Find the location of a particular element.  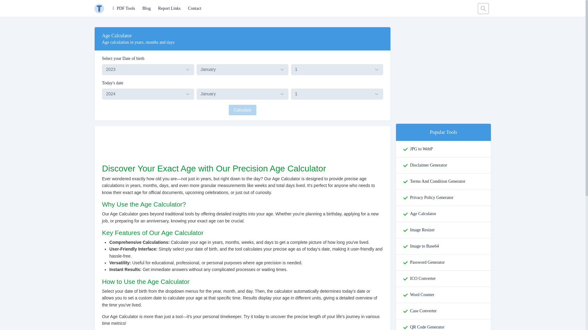

JPG to WebP is located at coordinates (421, 149).